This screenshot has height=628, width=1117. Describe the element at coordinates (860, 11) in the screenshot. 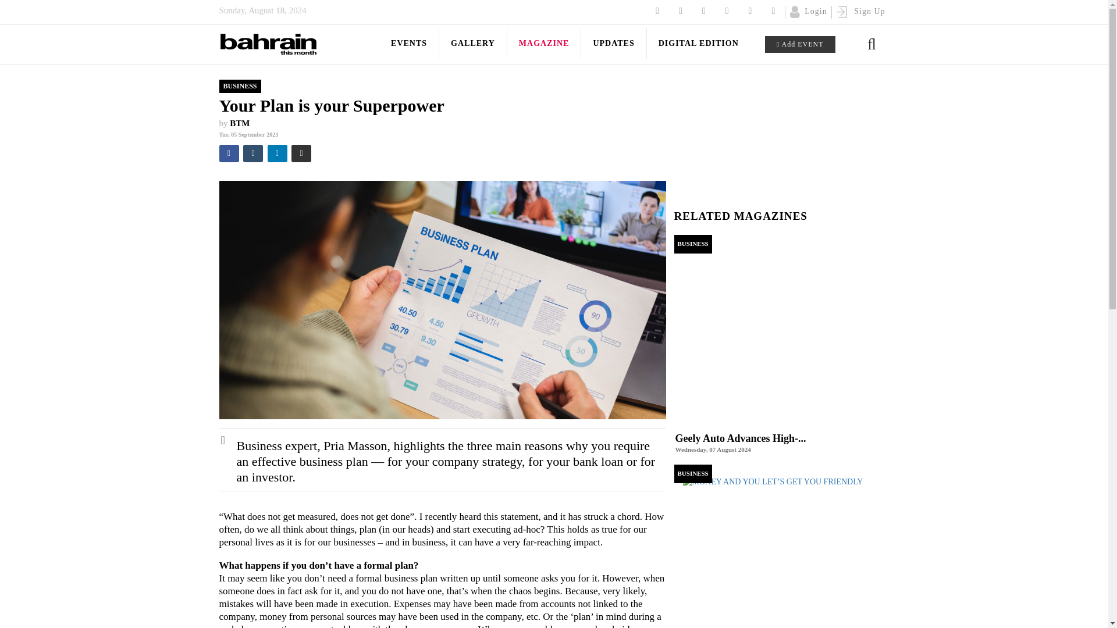

I see `Sign Up` at that location.